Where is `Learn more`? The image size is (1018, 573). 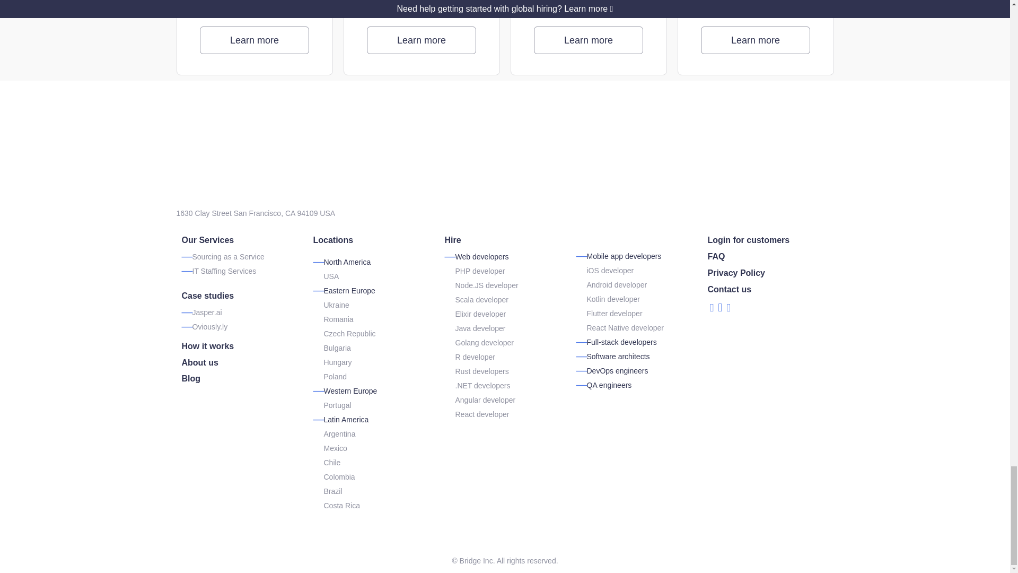 Learn more is located at coordinates (756, 40).